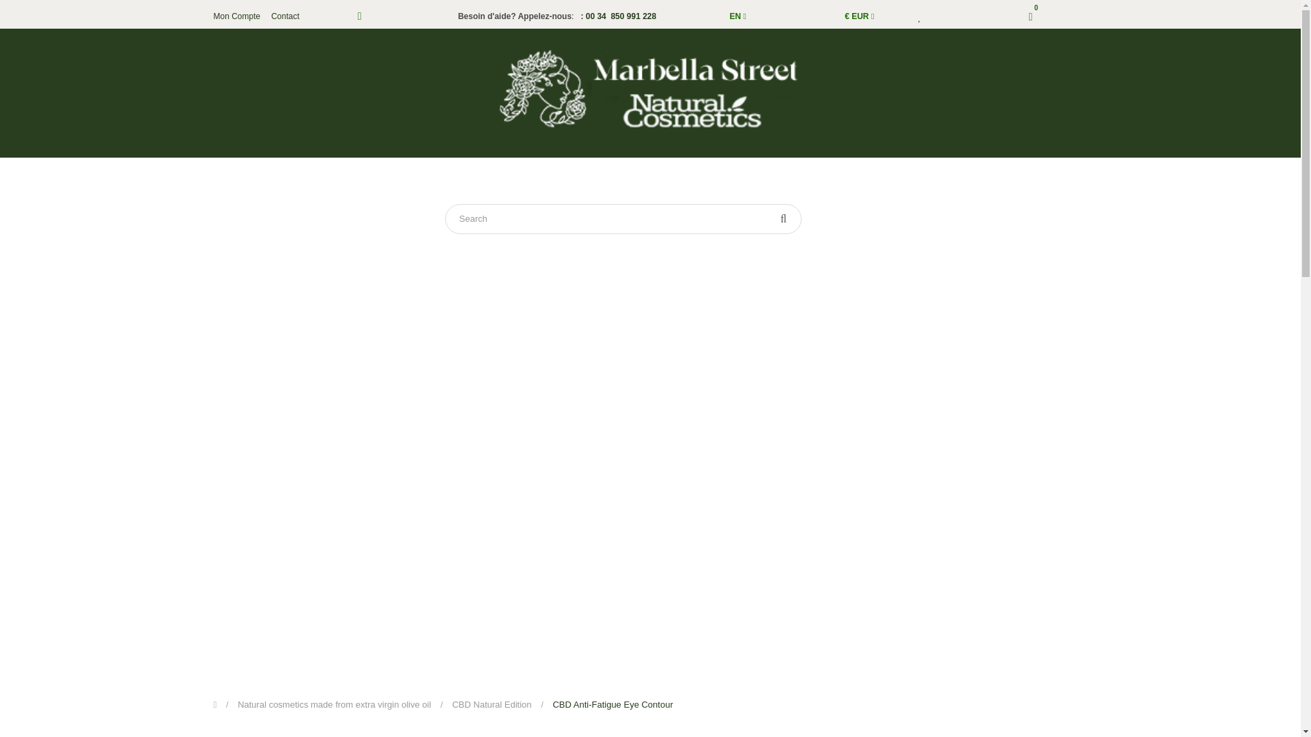  I want to click on Refresh, so click(22, 10).